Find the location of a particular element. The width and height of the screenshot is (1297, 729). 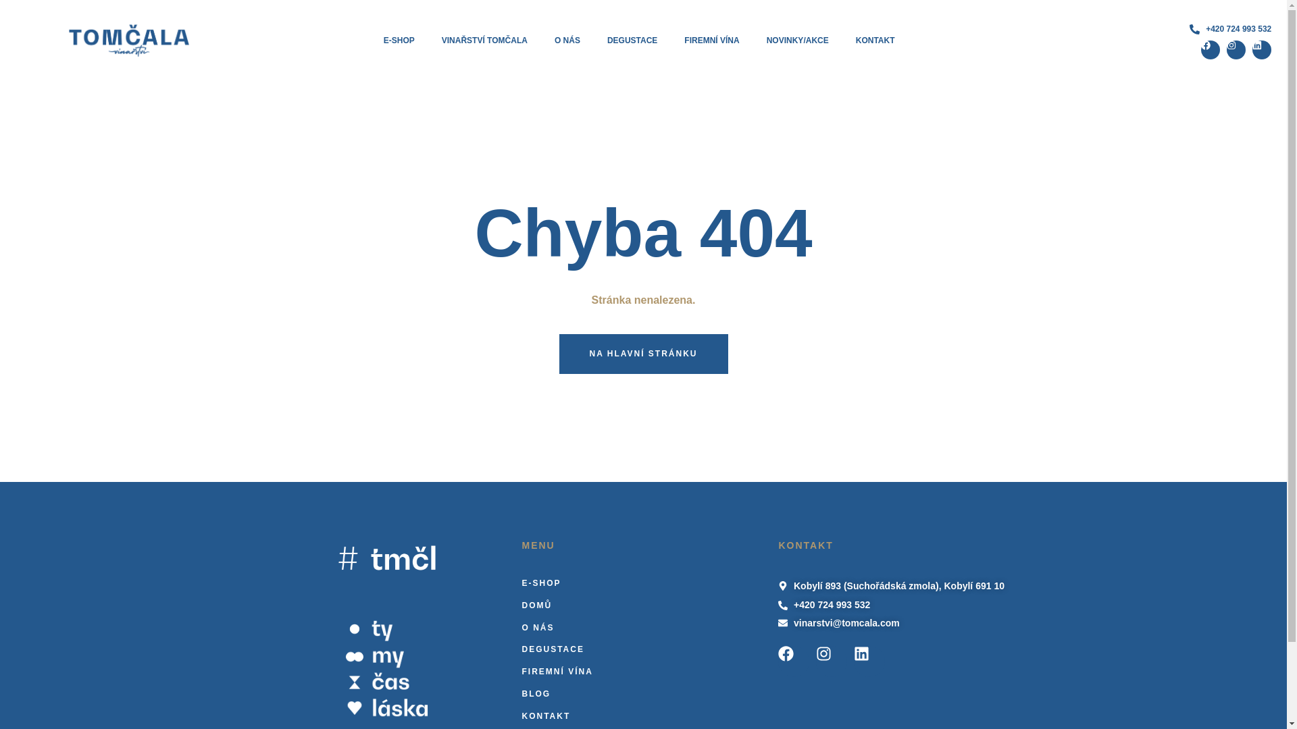

BLOG is located at coordinates (643, 694).